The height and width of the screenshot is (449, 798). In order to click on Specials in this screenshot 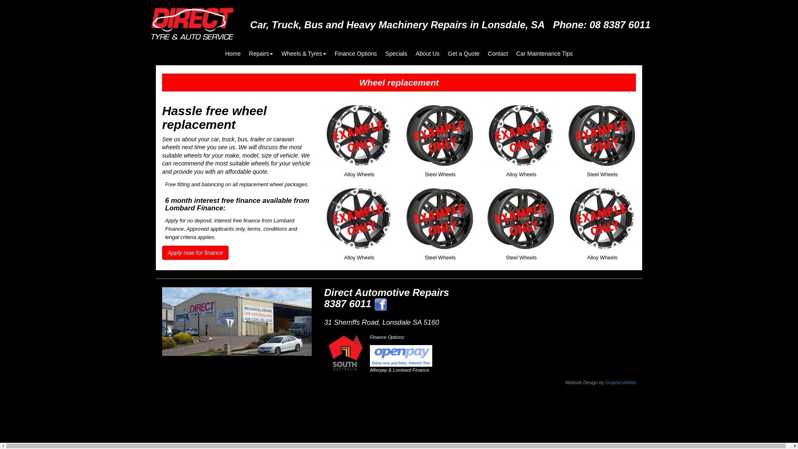, I will do `click(397, 49)`.